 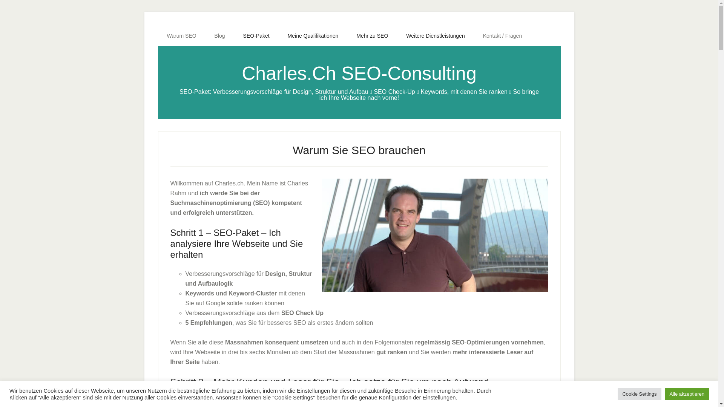 What do you see at coordinates (181, 36) in the screenshot?
I see `Warum SEO` at bounding box center [181, 36].